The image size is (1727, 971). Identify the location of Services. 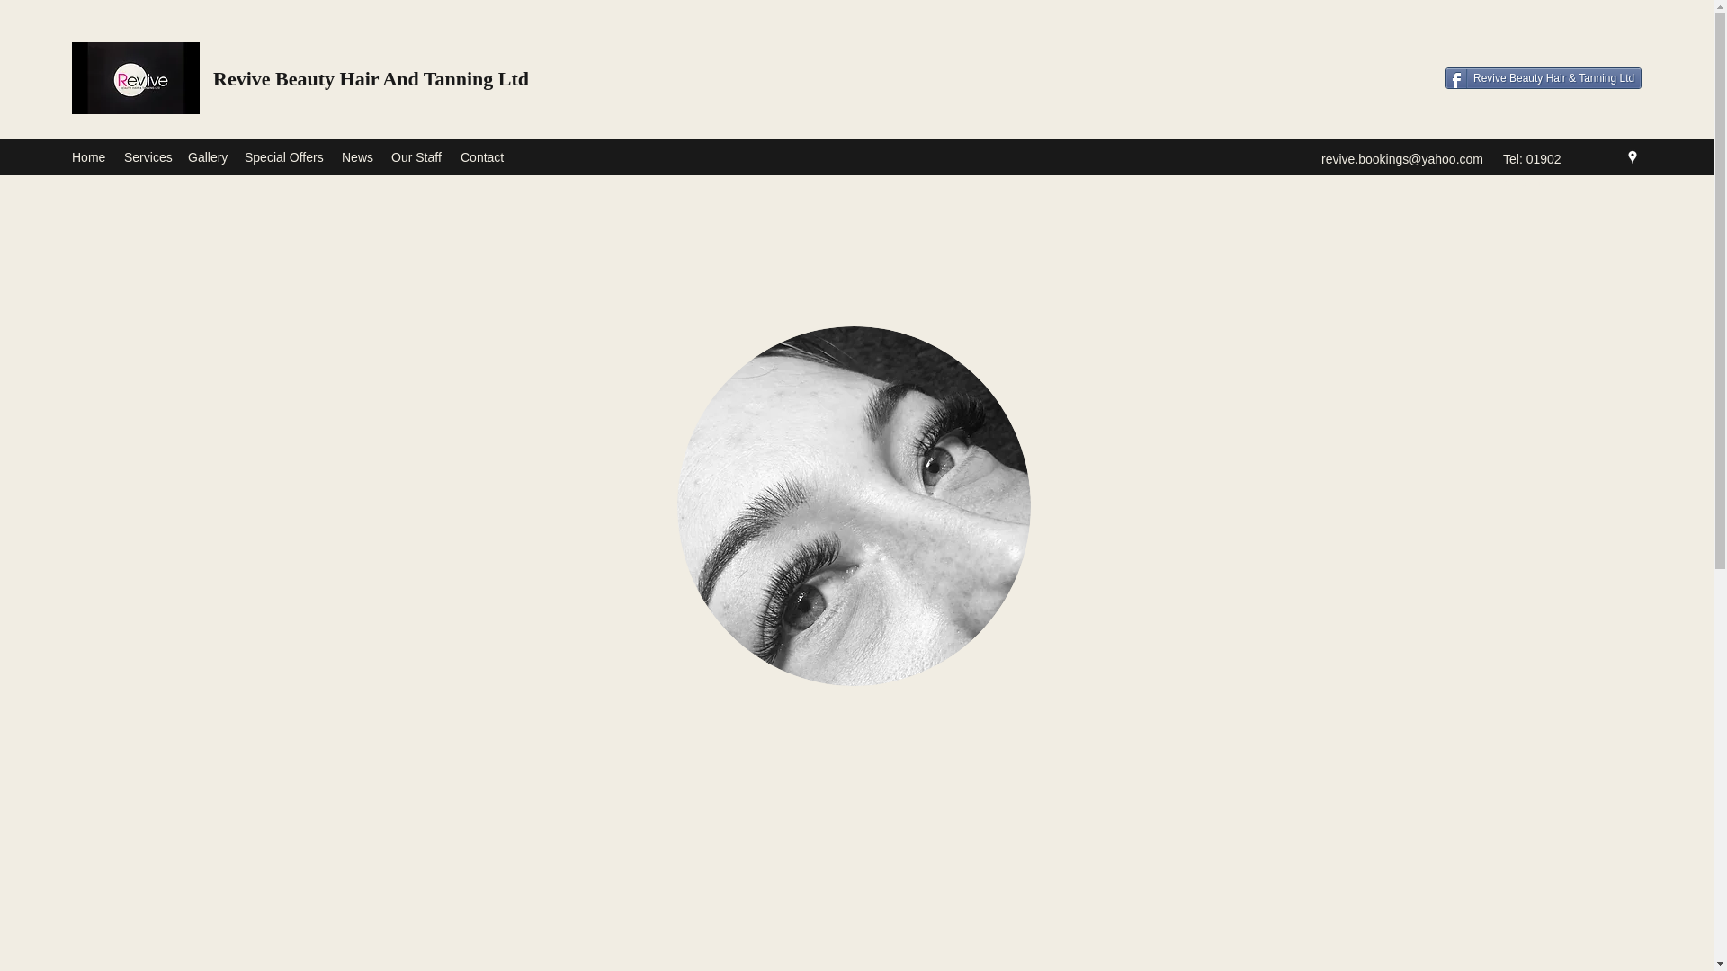
(148, 156).